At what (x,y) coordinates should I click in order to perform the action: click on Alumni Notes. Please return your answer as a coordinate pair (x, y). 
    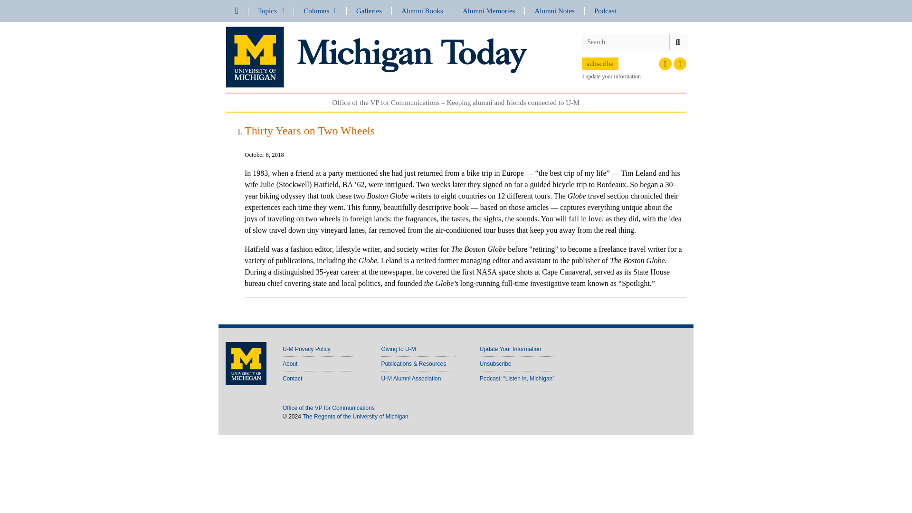
    Looking at the image, I should click on (555, 11).